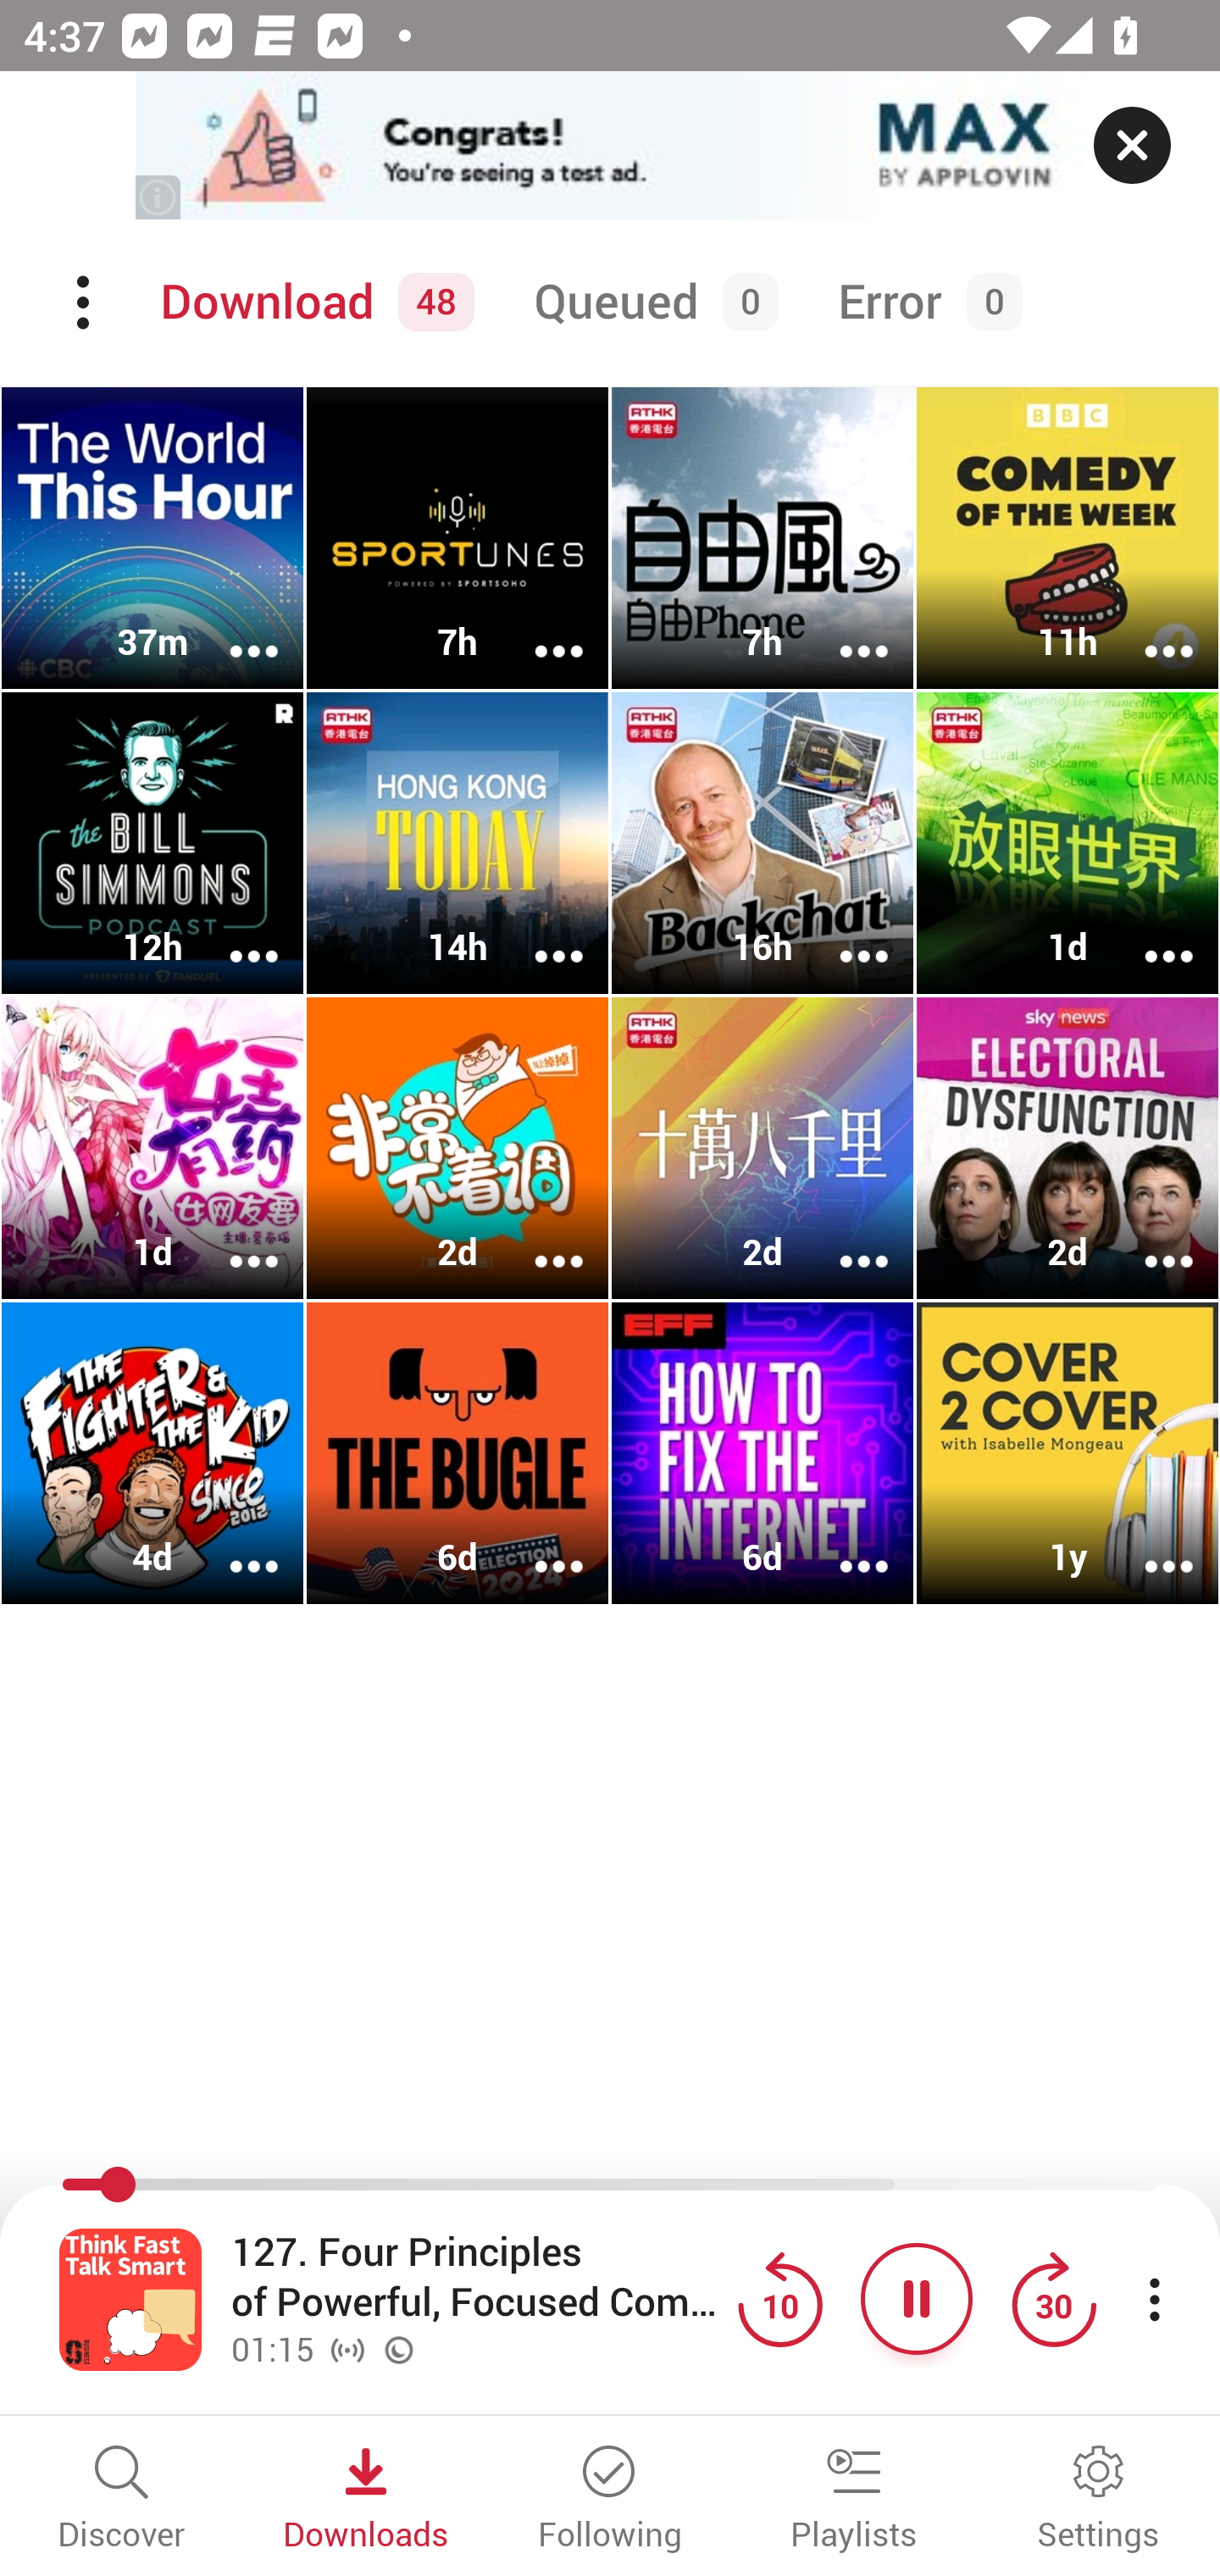 The image size is (1220, 2576). I want to click on More options, so click(842, 1546).